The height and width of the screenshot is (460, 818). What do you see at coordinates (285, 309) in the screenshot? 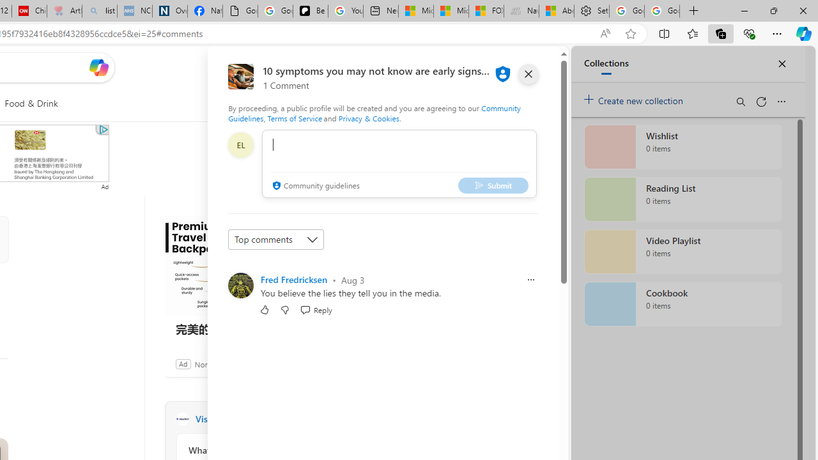
I see `Dislike` at bounding box center [285, 309].